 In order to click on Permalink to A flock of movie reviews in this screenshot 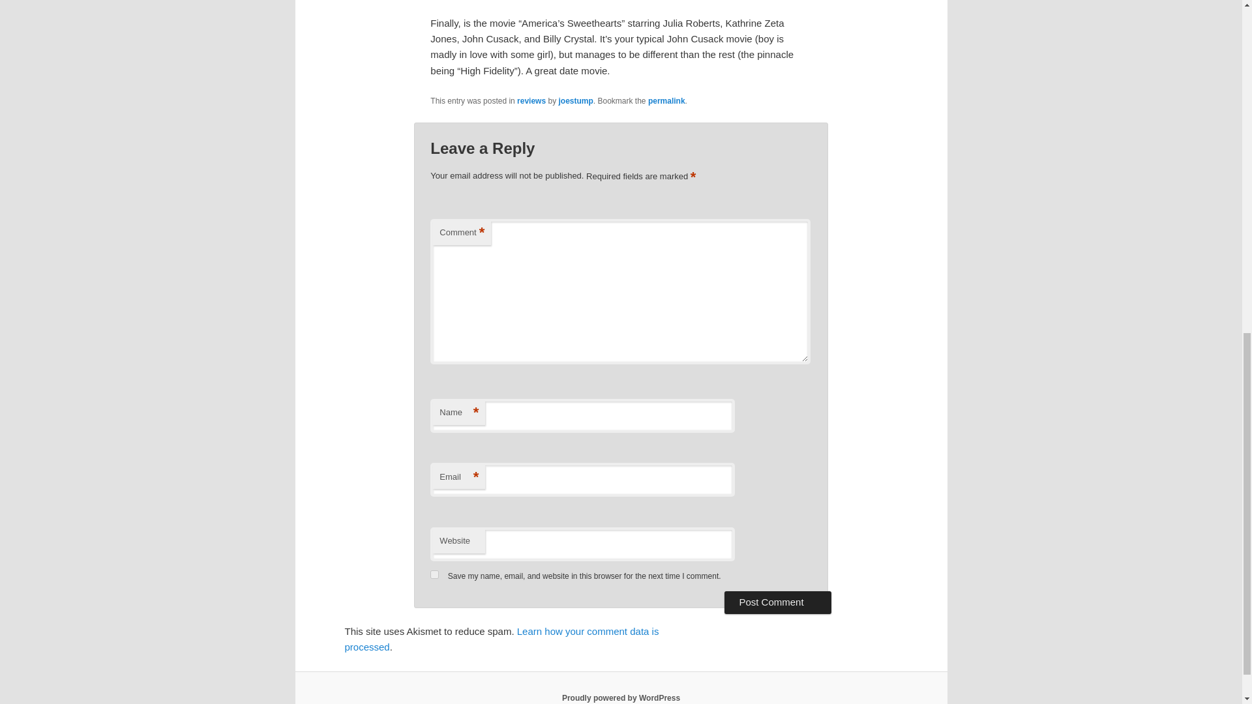, I will do `click(666, 100)`.